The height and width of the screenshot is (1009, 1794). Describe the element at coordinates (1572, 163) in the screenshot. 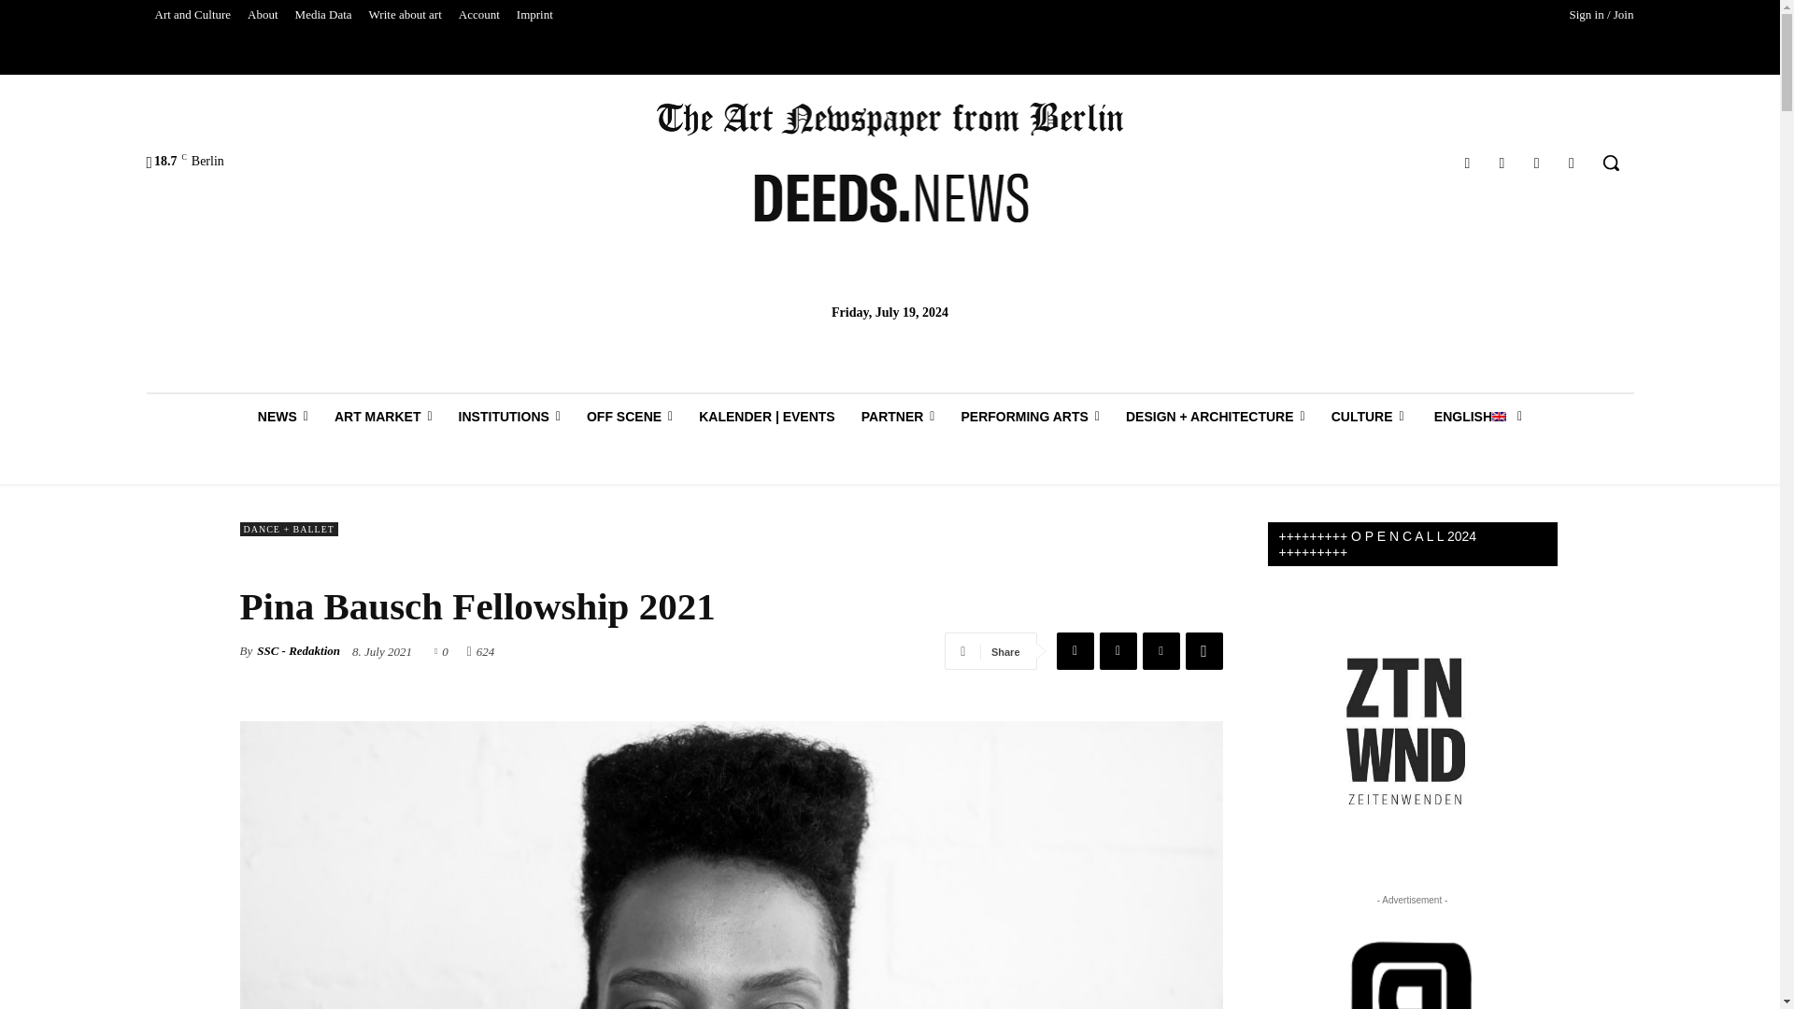

I see `Youtube` at that location.